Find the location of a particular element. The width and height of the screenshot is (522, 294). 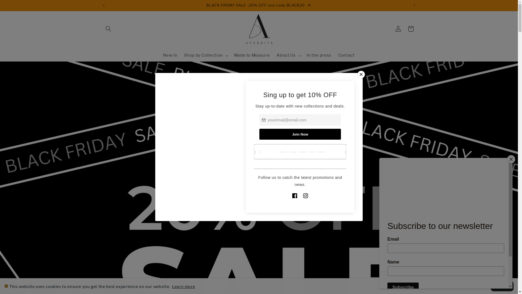

New In is located at coordinates (170, 56).